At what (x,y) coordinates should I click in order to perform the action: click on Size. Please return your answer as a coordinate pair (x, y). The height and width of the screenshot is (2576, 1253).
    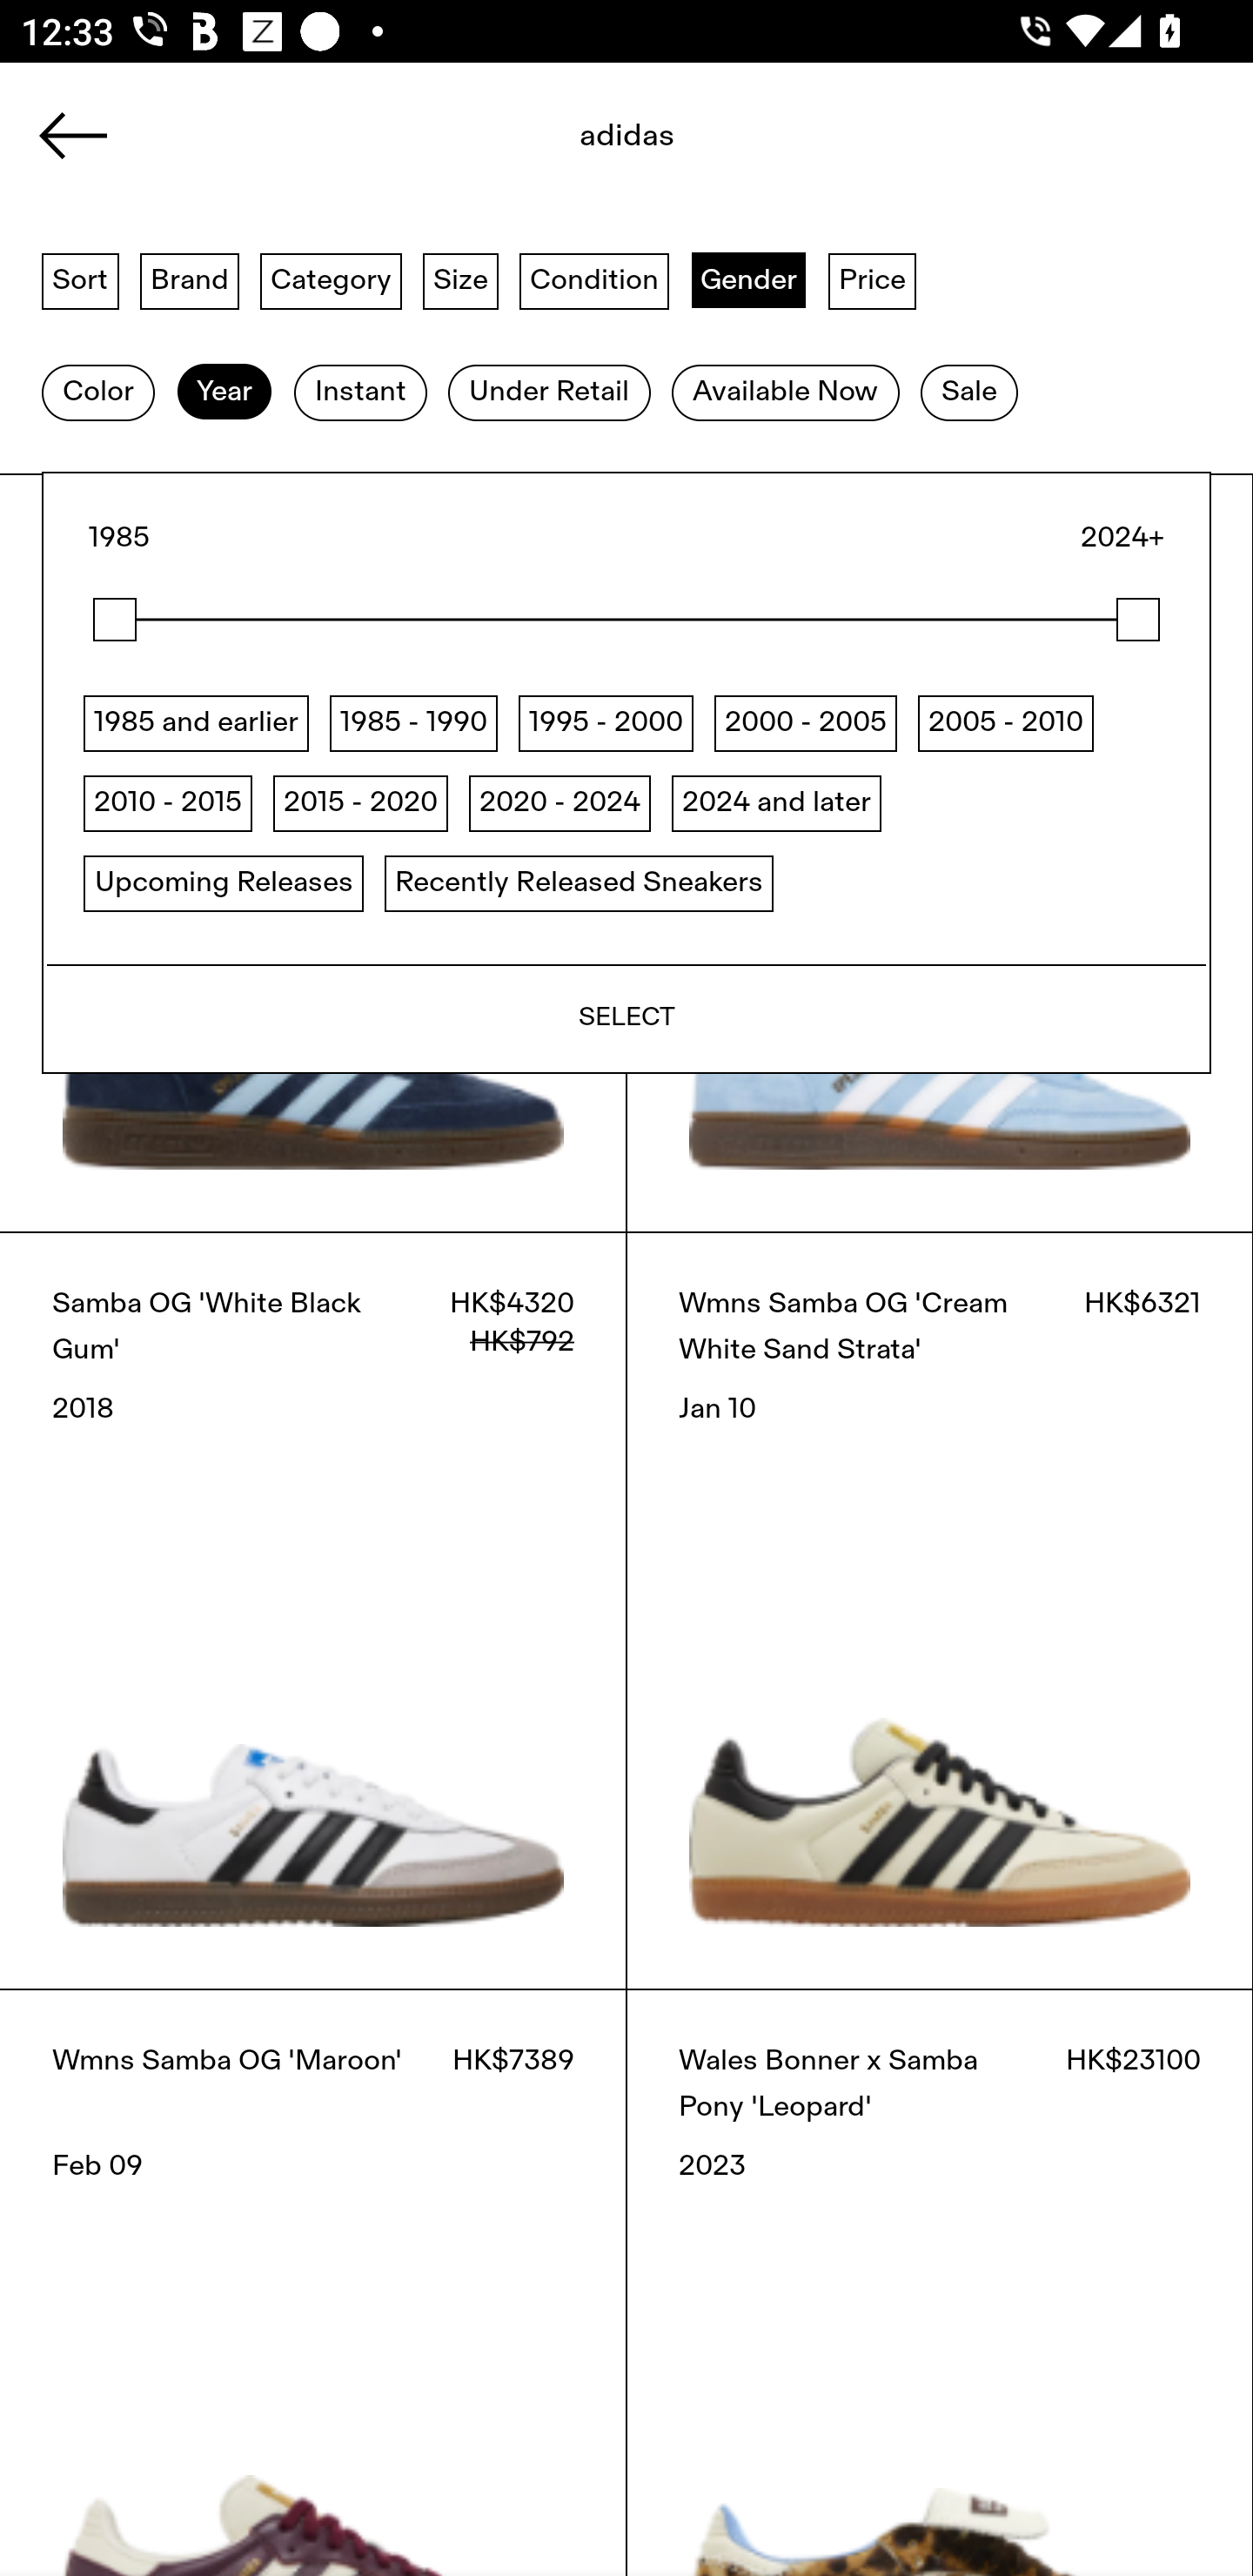
    Looking at the image, I should click on (461, 279).